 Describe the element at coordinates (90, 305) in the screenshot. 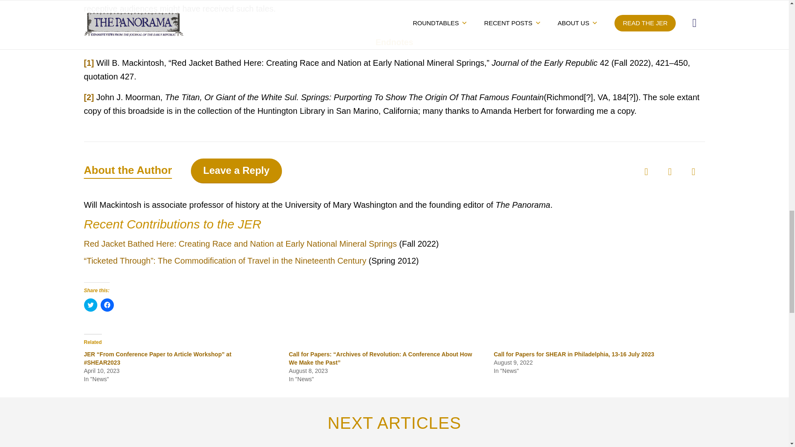

I see `Click to share on Twitter` at that location.